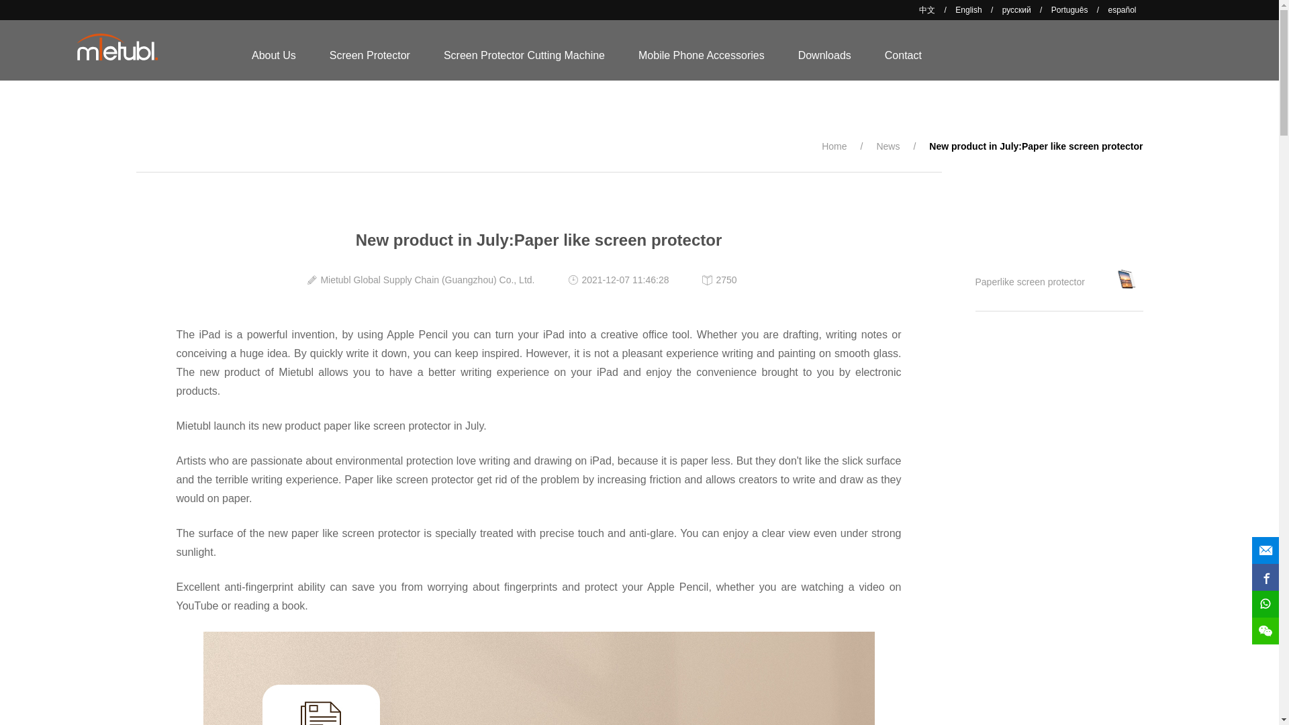 This screenshot has width=1289, height=725. What do you see at coordinates (274, 55) in the screenshot?
I see `About us` at bounding box center [274, 55].